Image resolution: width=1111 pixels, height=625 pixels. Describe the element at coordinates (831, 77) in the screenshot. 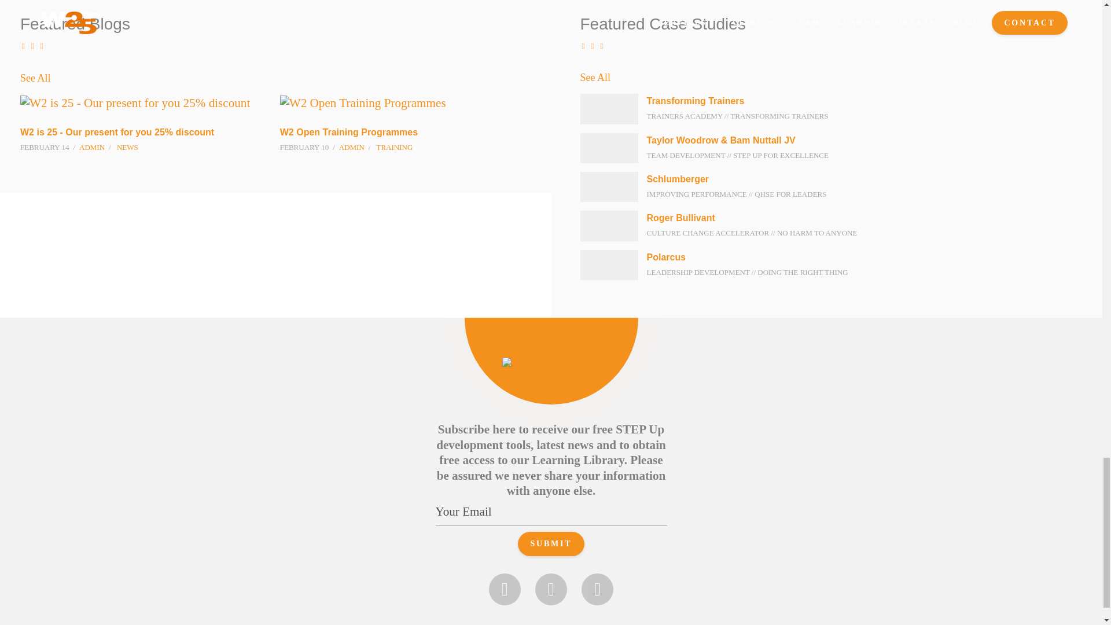

I see `See All` at that location.